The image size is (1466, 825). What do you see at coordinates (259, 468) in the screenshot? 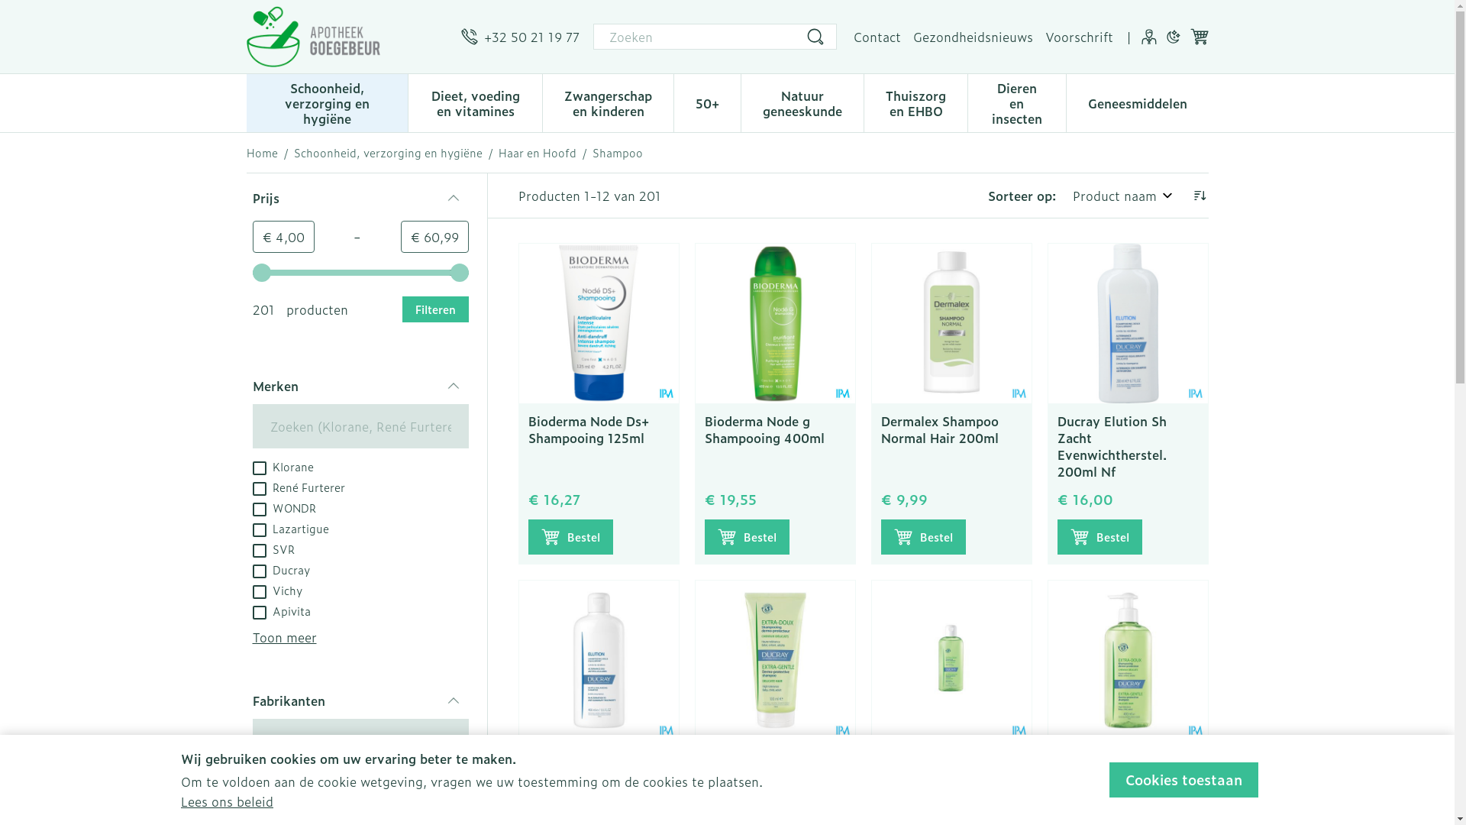
I see `on` at bounding box center [259, 468].